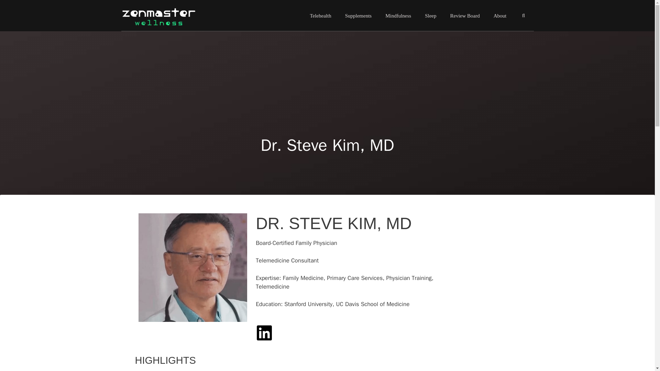 The image size is (660, 371). I want to click on Zenmaster, so click(158, 15).